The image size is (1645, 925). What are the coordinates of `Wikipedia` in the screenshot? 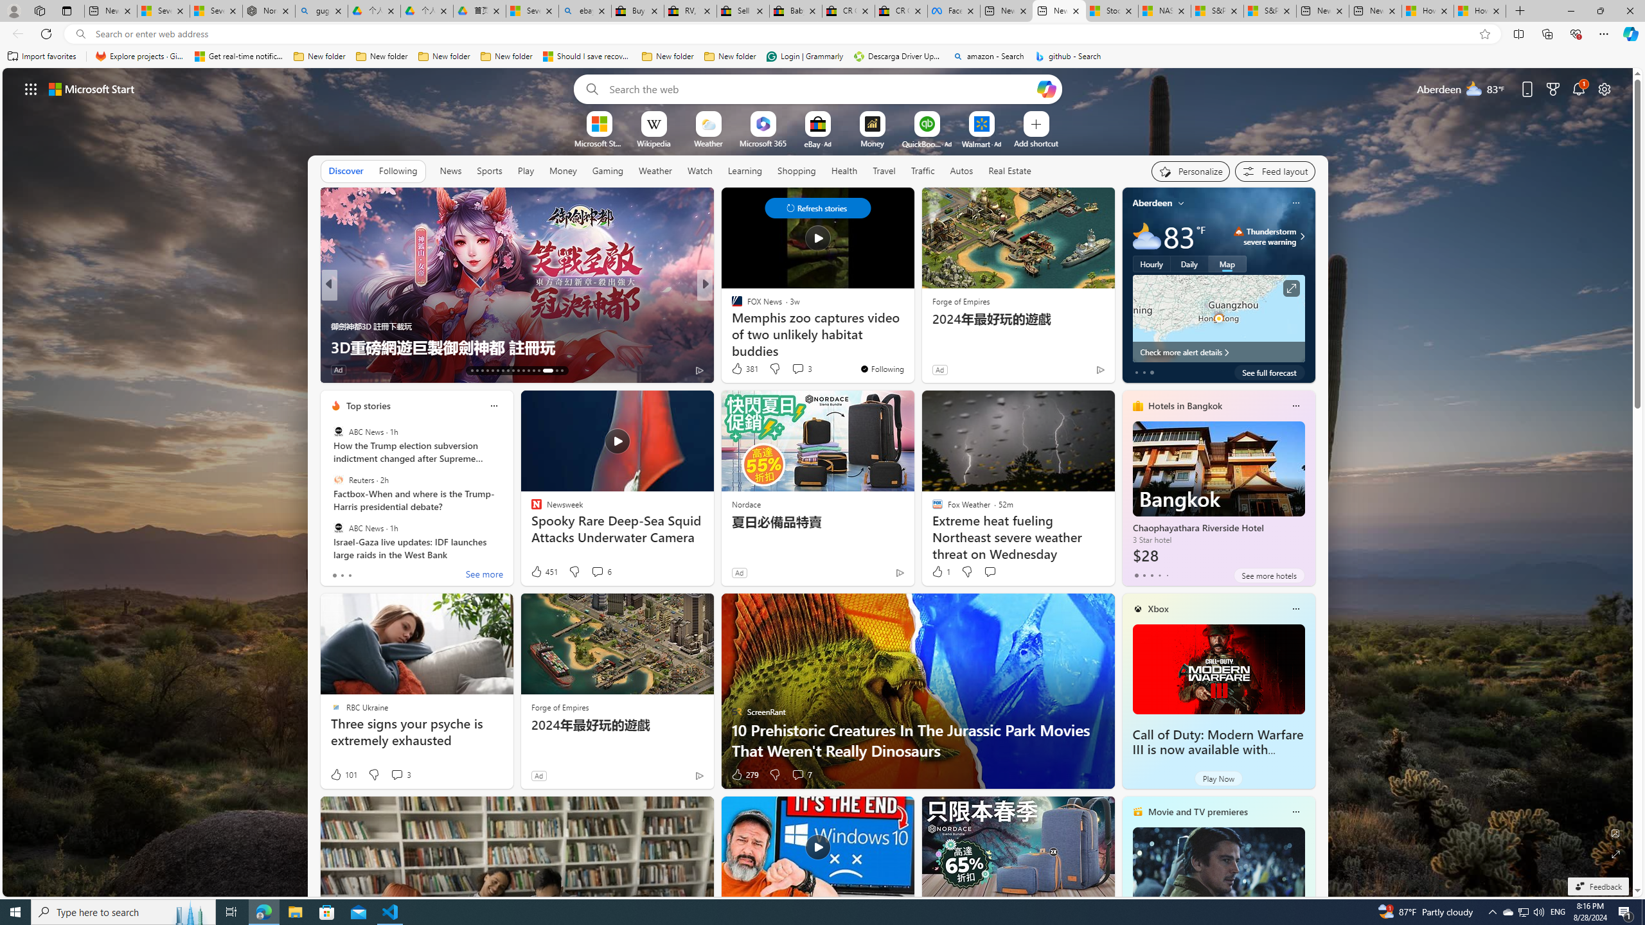 It's located at (654, 143).